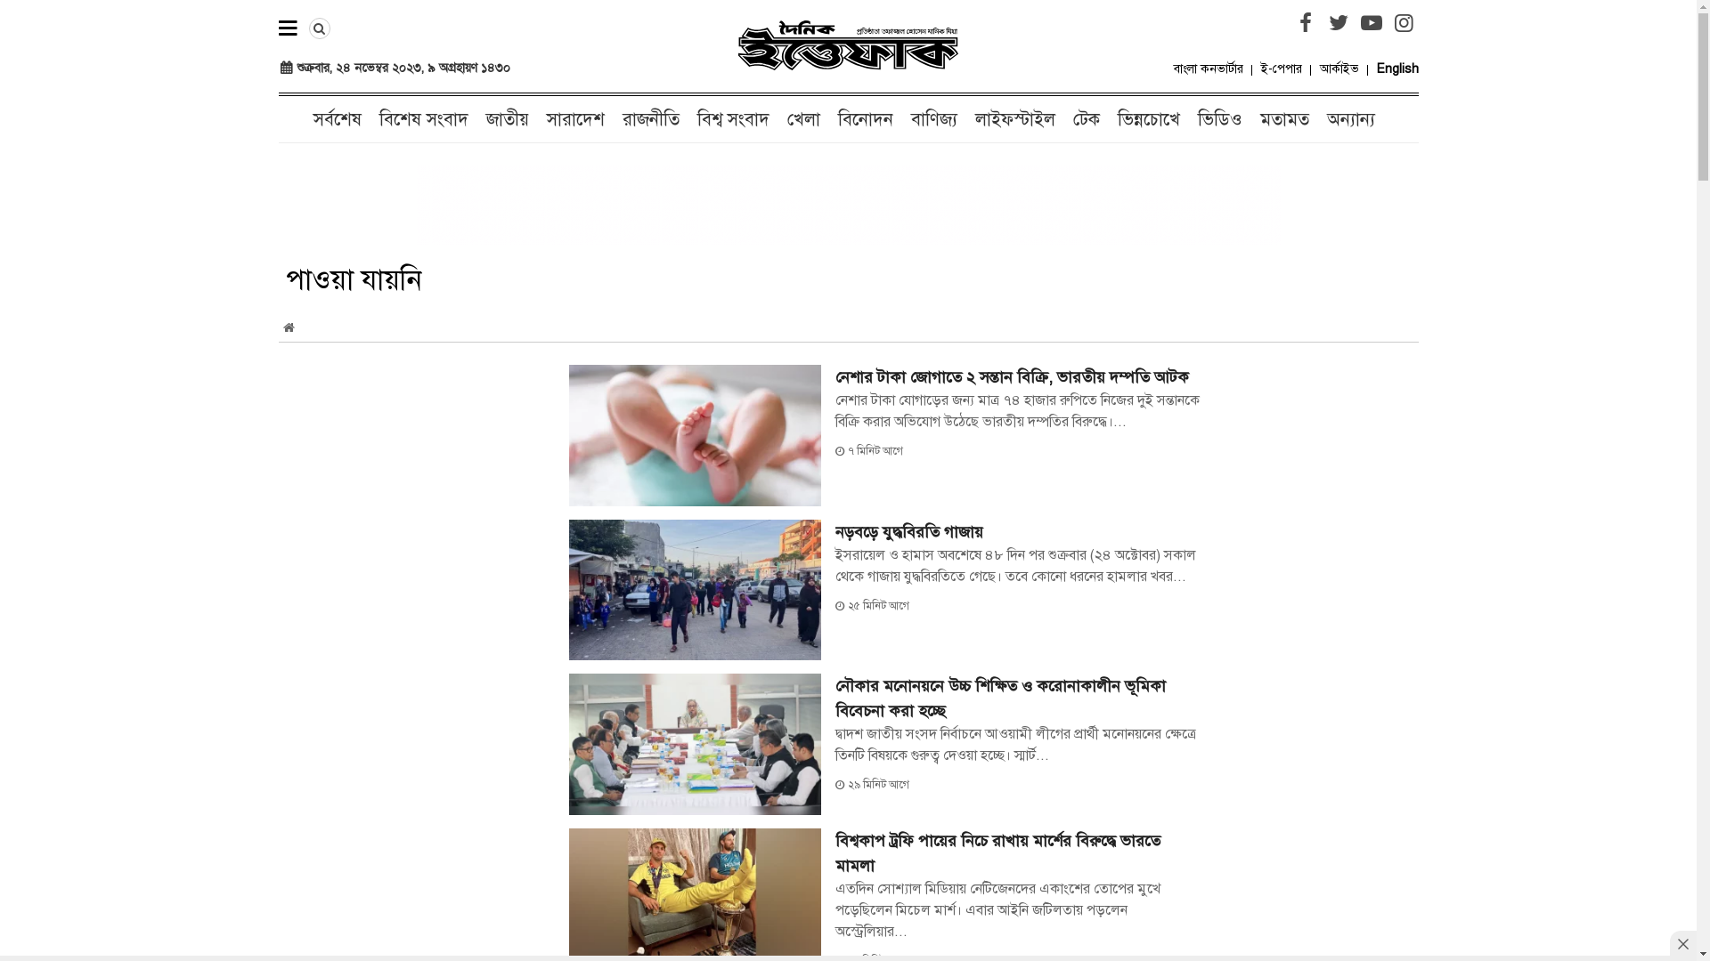  Describe the element at coordinates (849, 205) in the screenshot. I see `3rd party ad content` at that location.